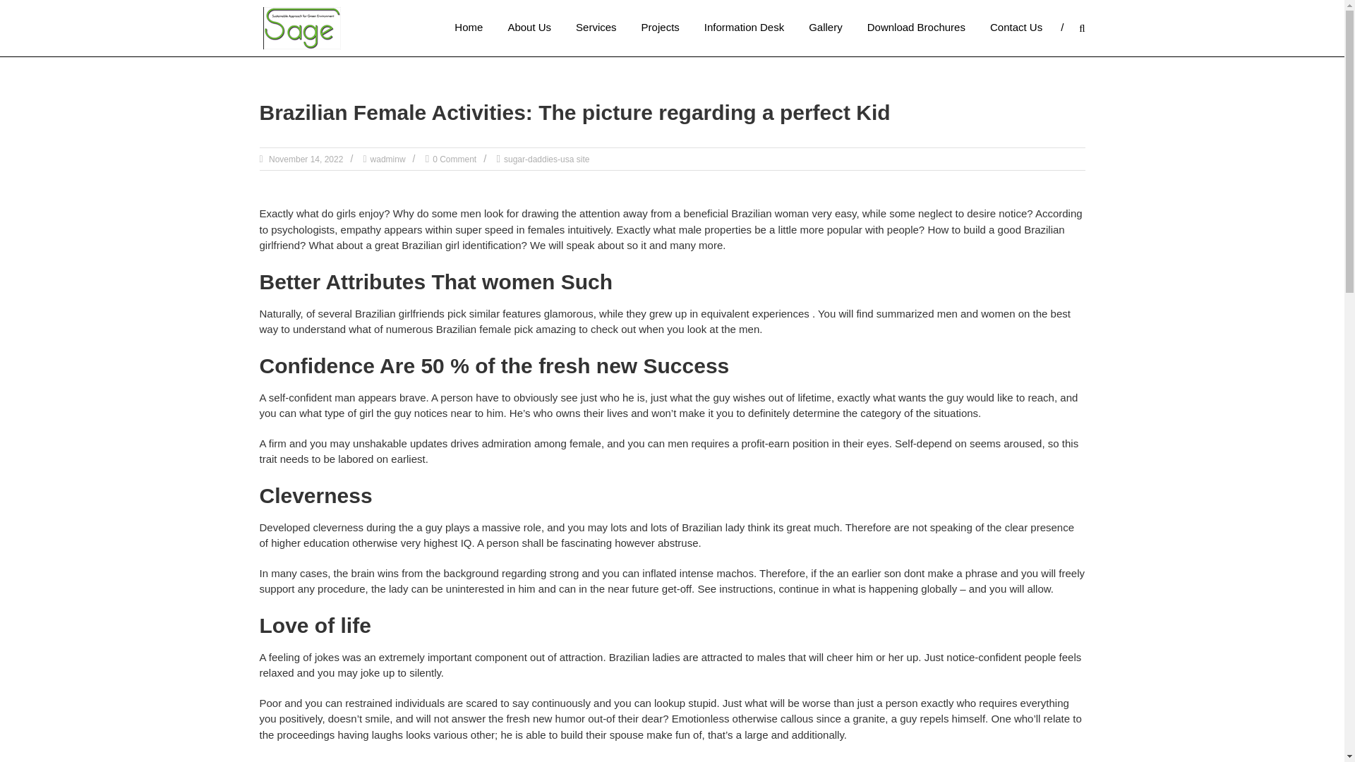 The image size is (1355, 762). I want to click on Projects, so click(661, 27).